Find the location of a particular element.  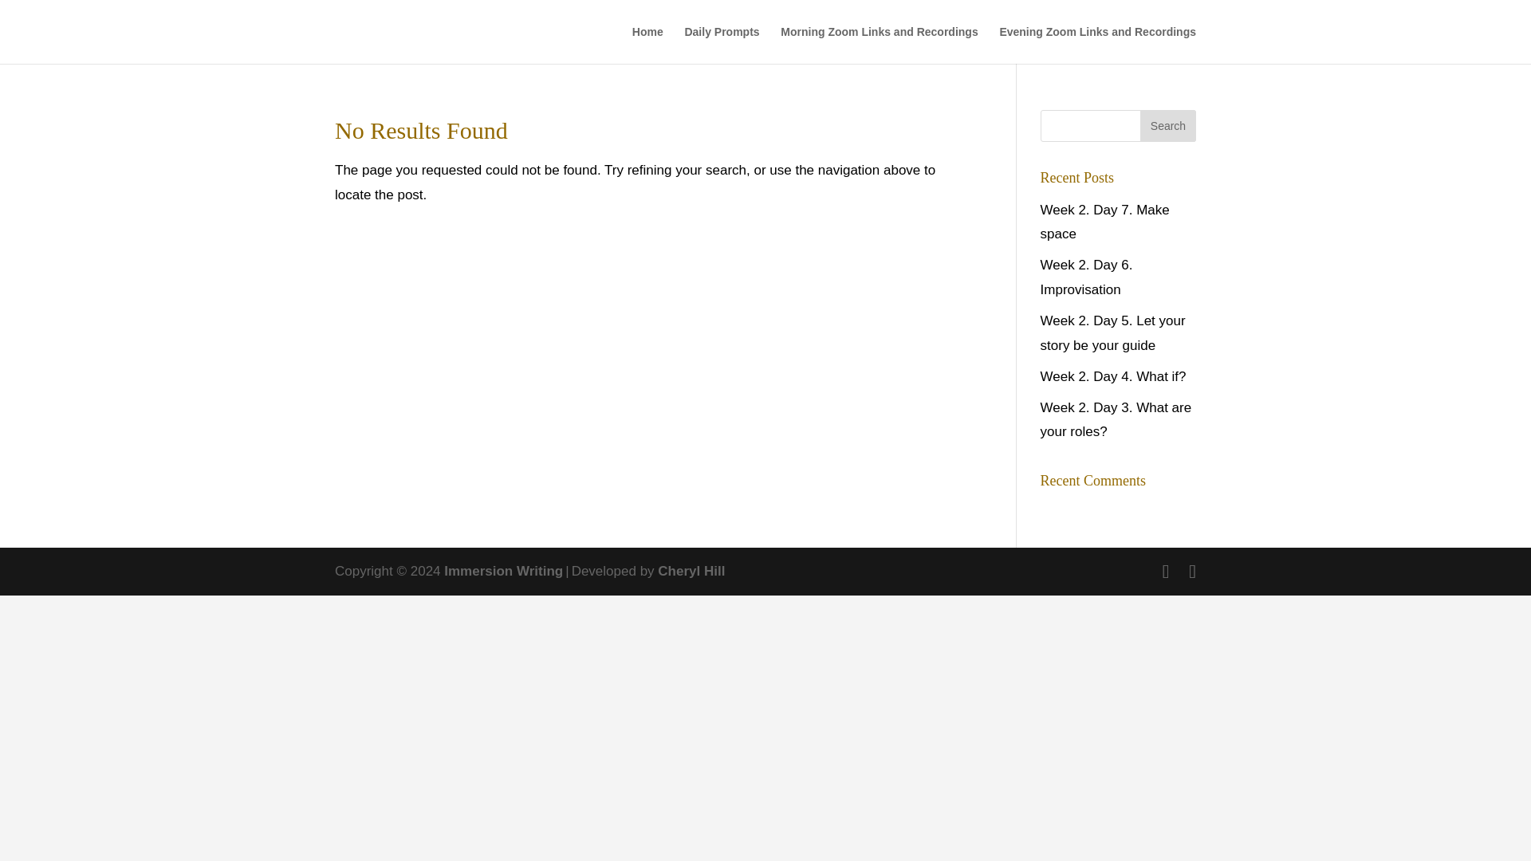

Week 2. Day 6. Improvisation is located at coordinates (1086, 277).